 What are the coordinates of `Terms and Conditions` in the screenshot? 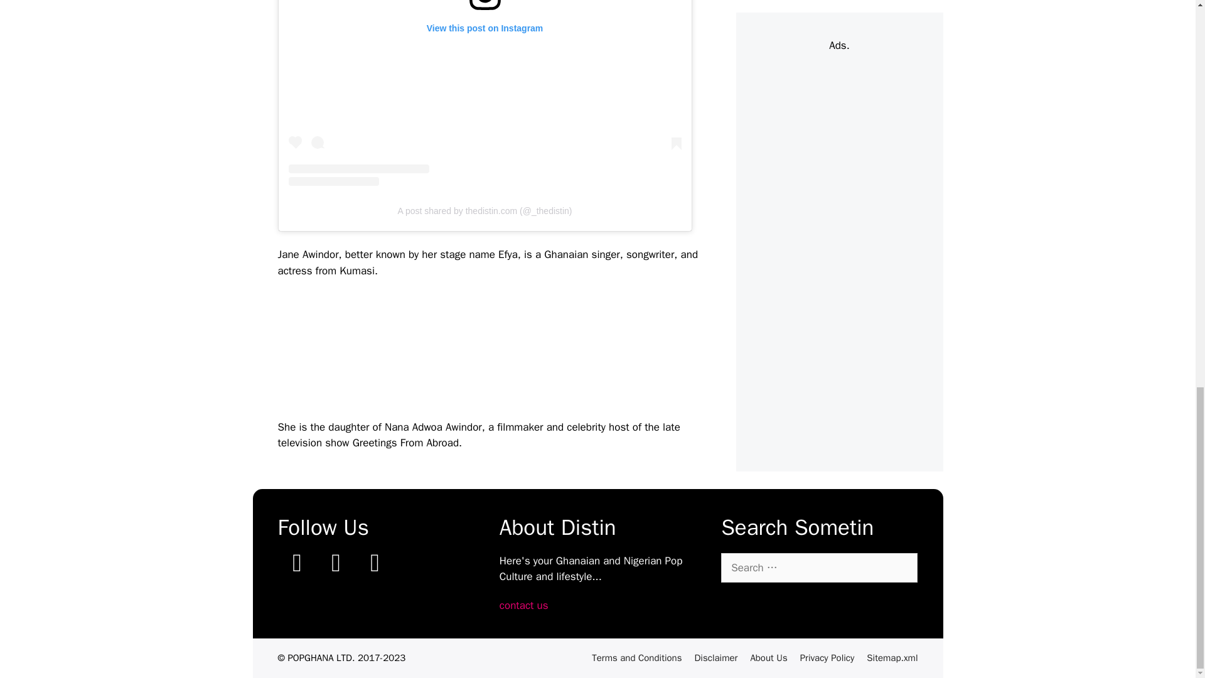 It's located at (636, 658).